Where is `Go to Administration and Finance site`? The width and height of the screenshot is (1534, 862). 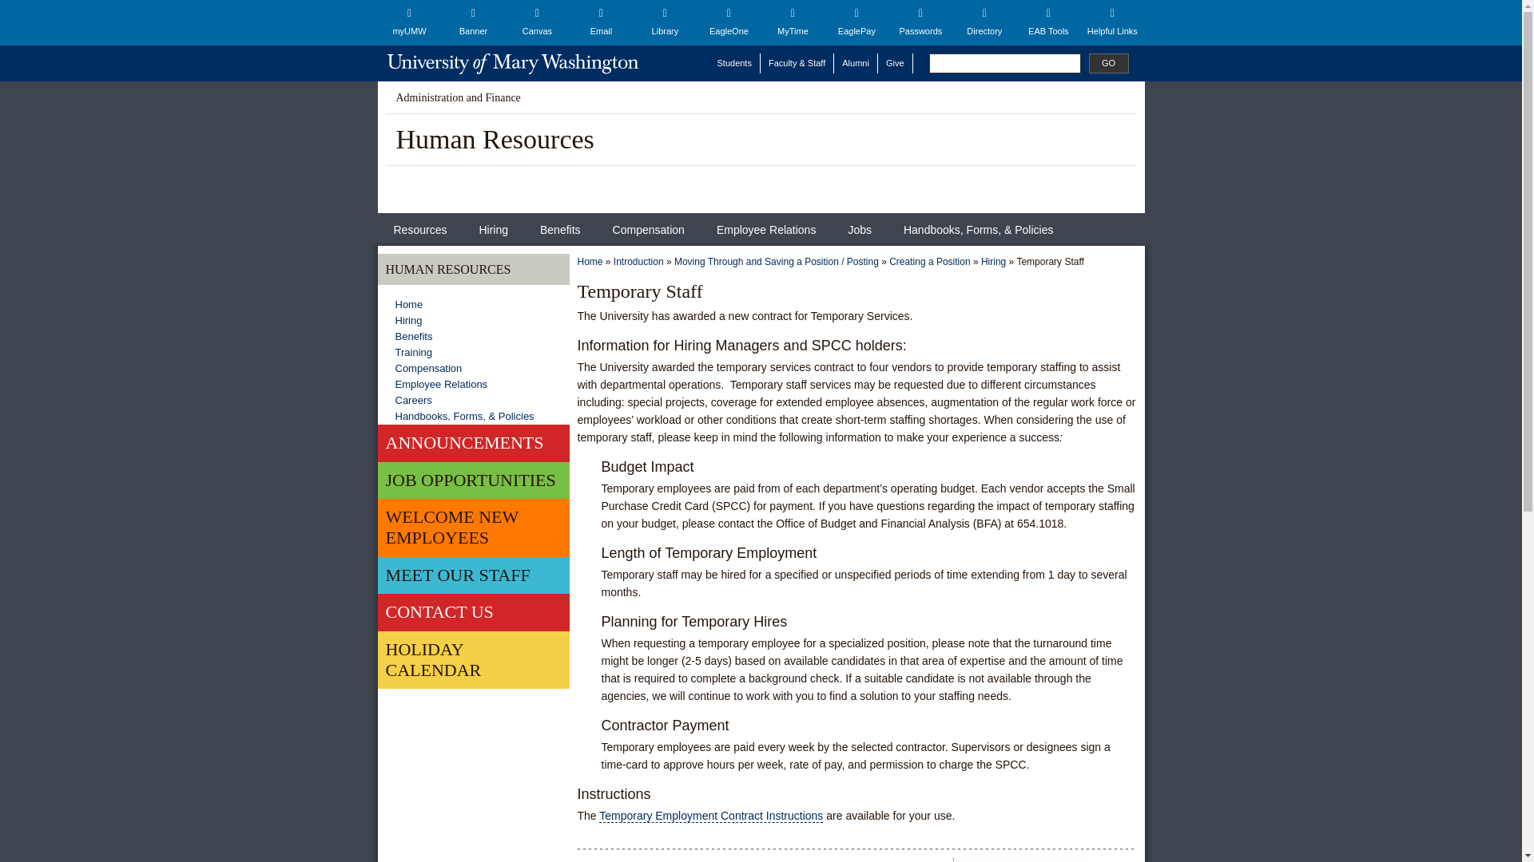 Go to Administration and Finance site is located at coordinates (459, 97).